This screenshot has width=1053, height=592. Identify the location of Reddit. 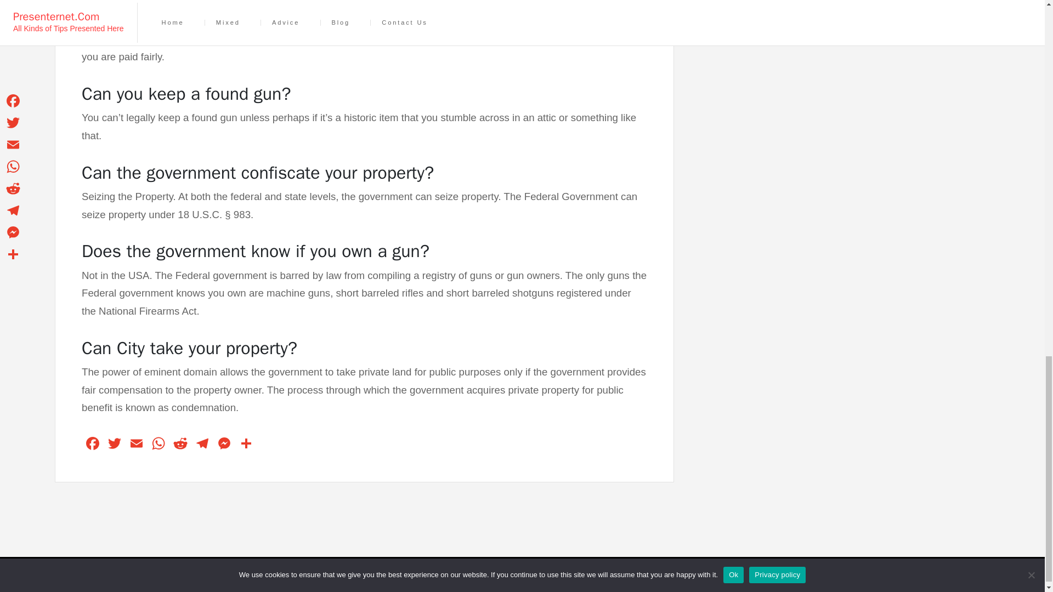
(180, 445).